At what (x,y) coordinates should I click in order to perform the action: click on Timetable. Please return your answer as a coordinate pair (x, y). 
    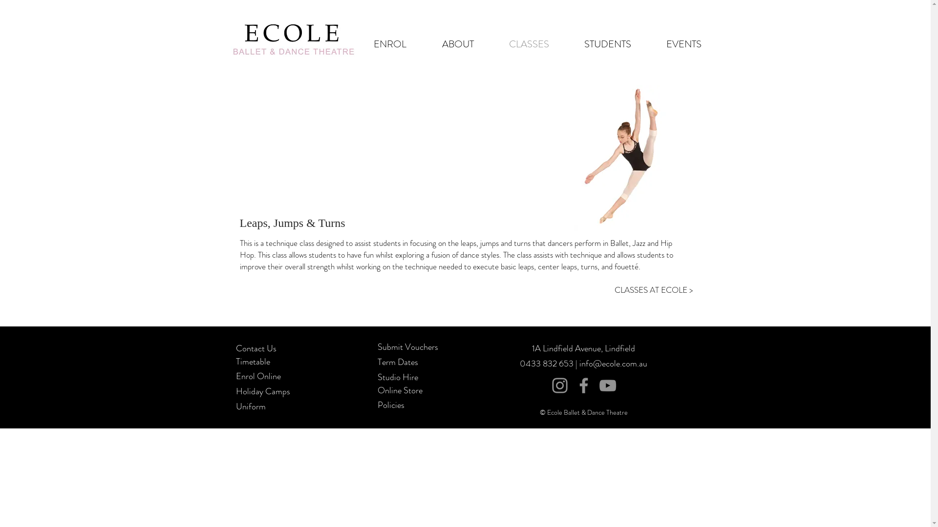
    Looking at the image, I should click on (253, 362).